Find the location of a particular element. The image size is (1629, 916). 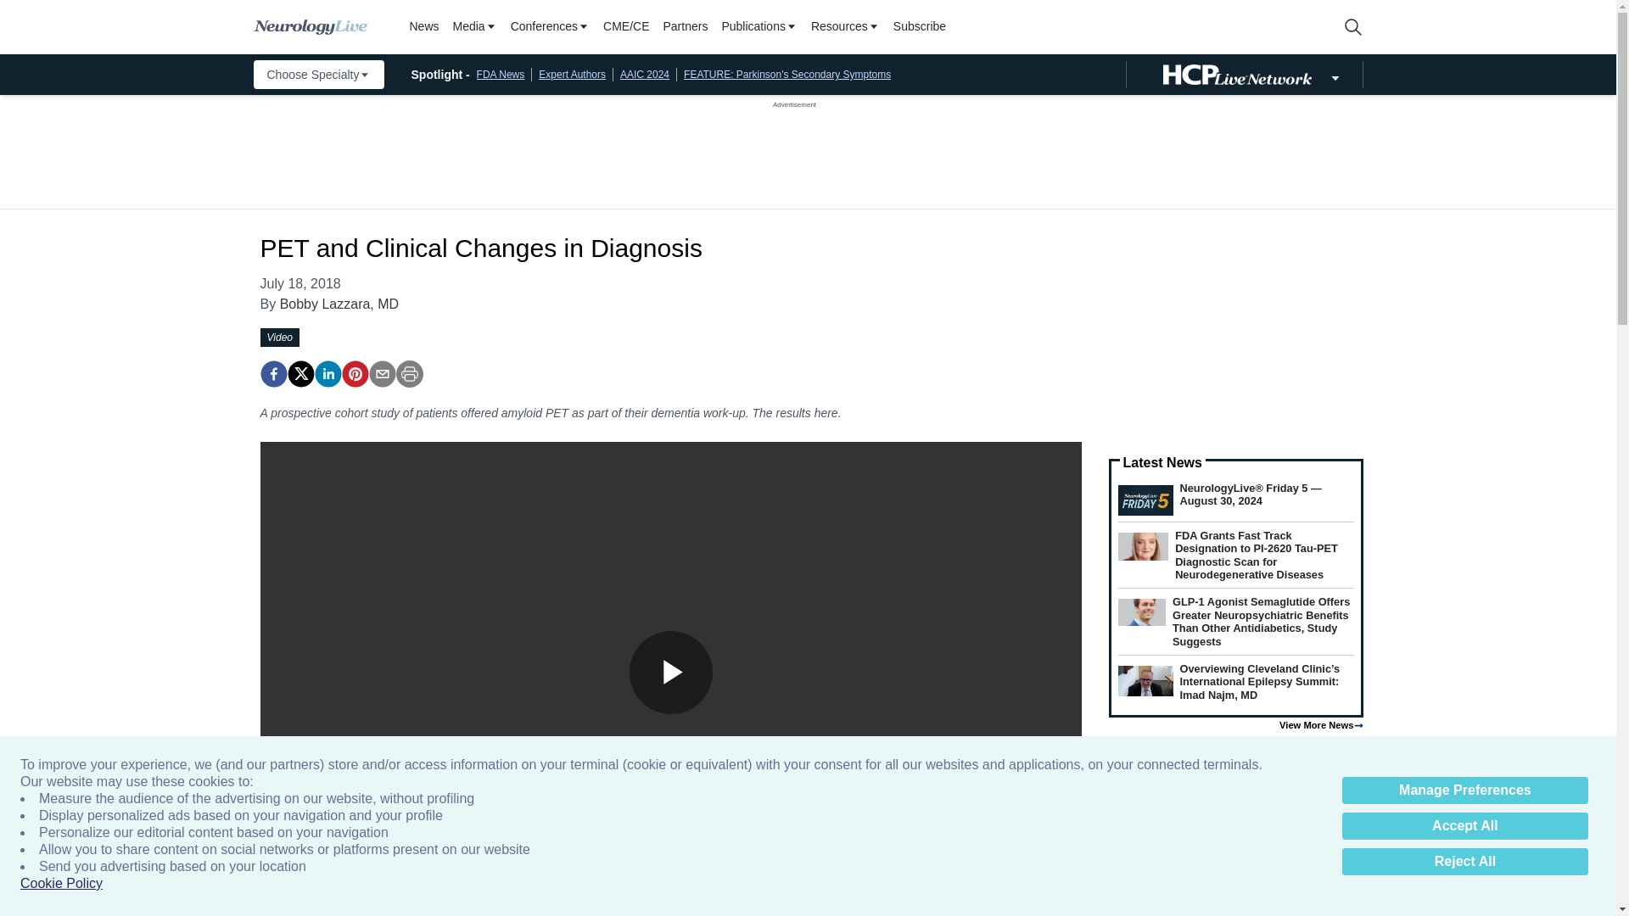

Media is located at coordinates (474, 27).